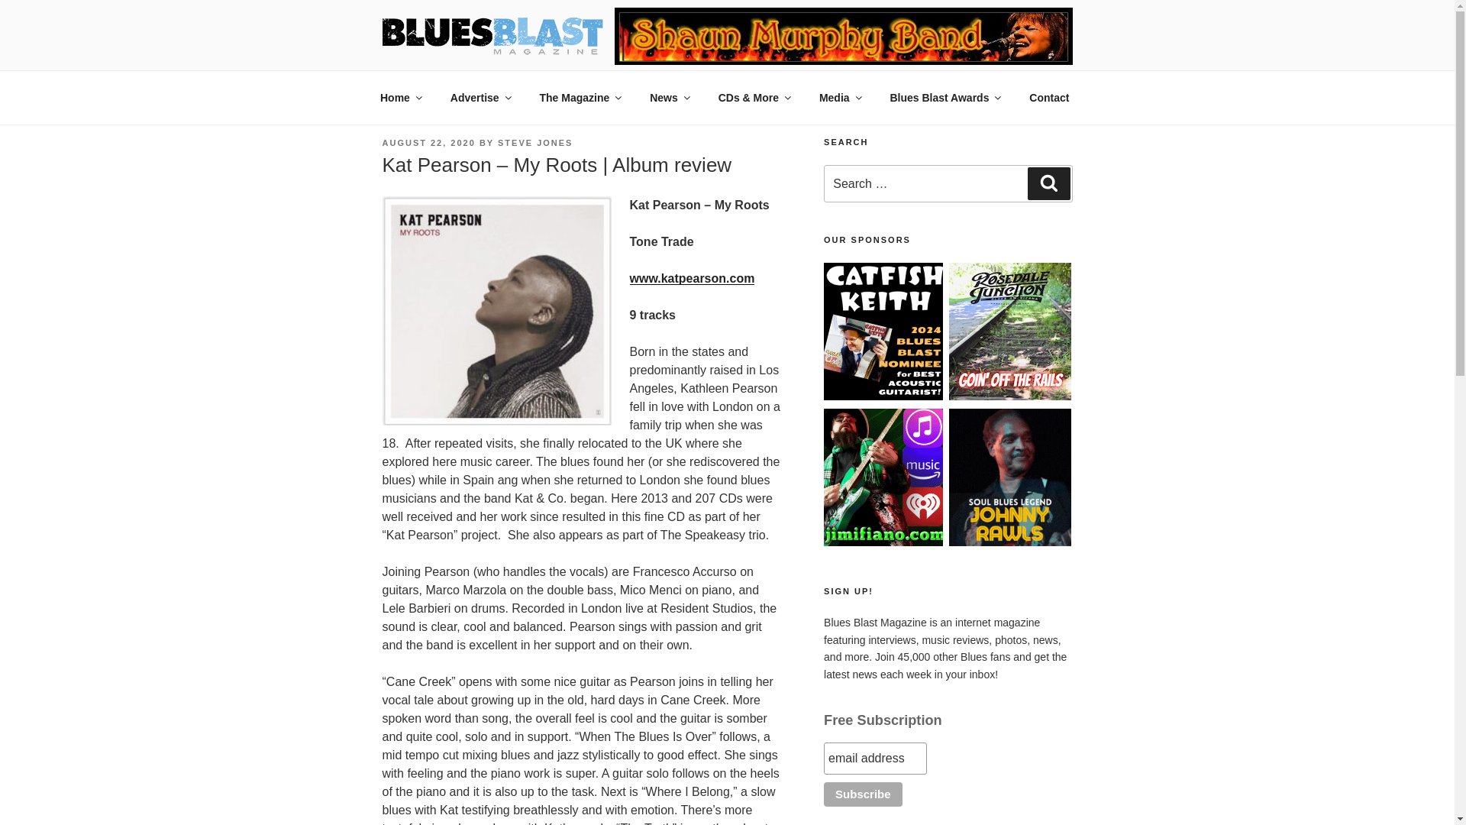 This screenshot has width=1466, height=825. I want to click on Media, so click(839, 98).